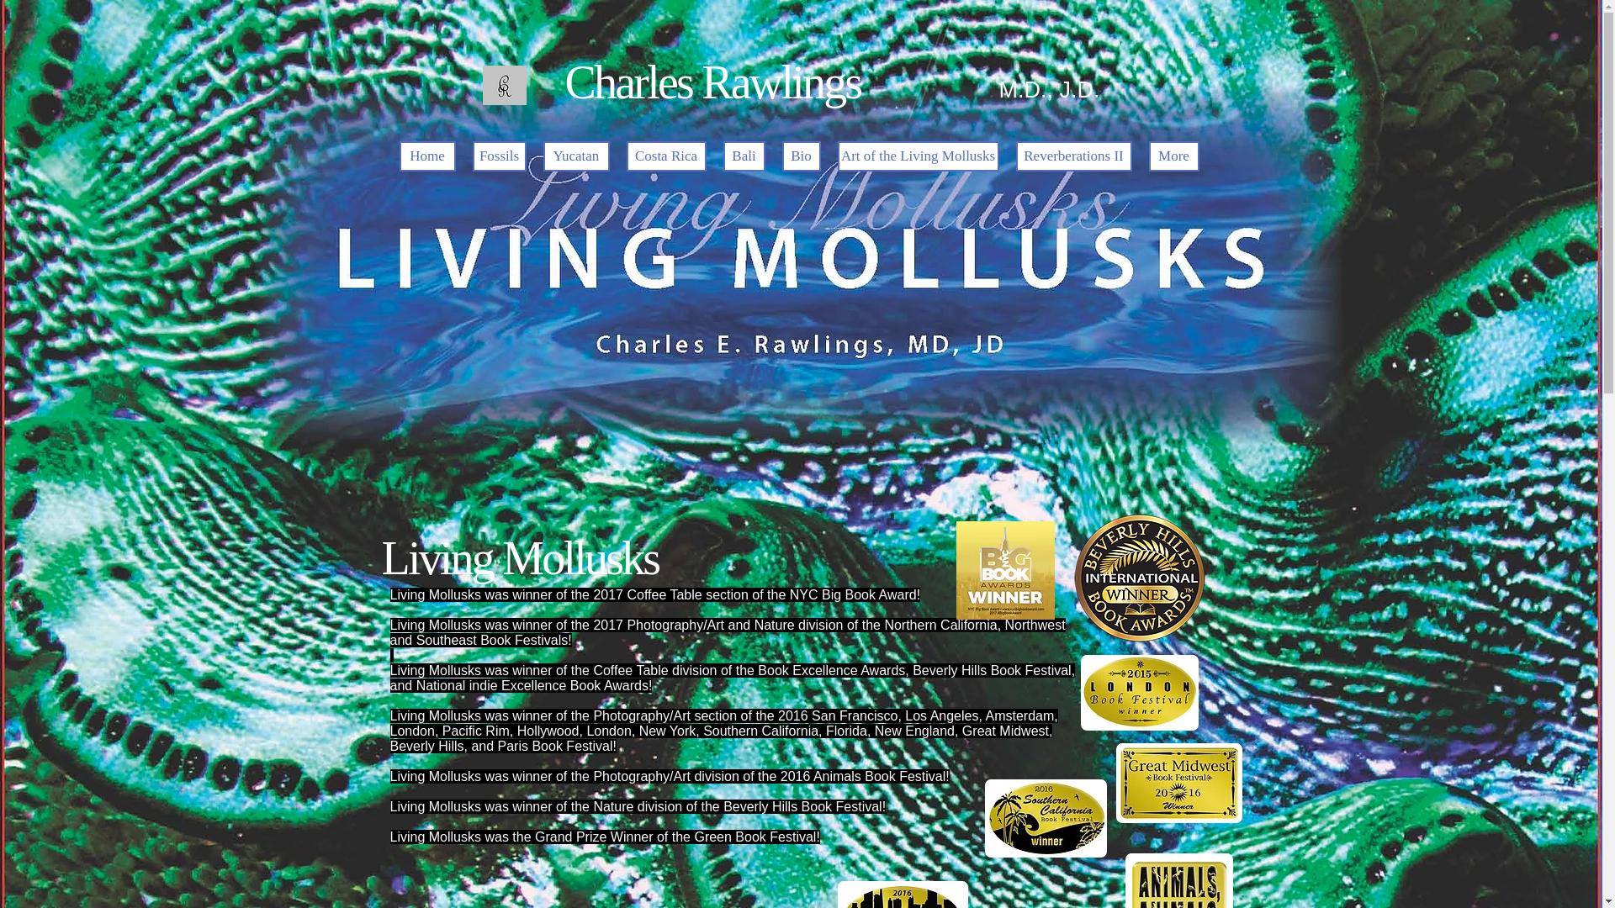  I want to click on SFBF.dig.2016.Win.web.jpg, so click(903, 895).